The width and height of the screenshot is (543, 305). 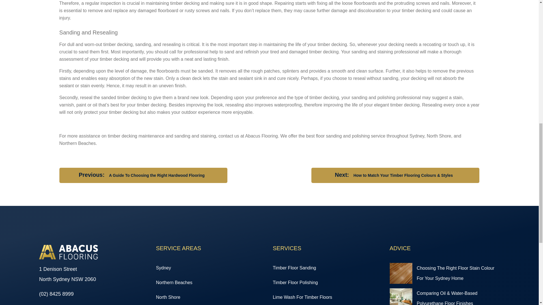 I want to click on contact us, so click(x=229, y=136).